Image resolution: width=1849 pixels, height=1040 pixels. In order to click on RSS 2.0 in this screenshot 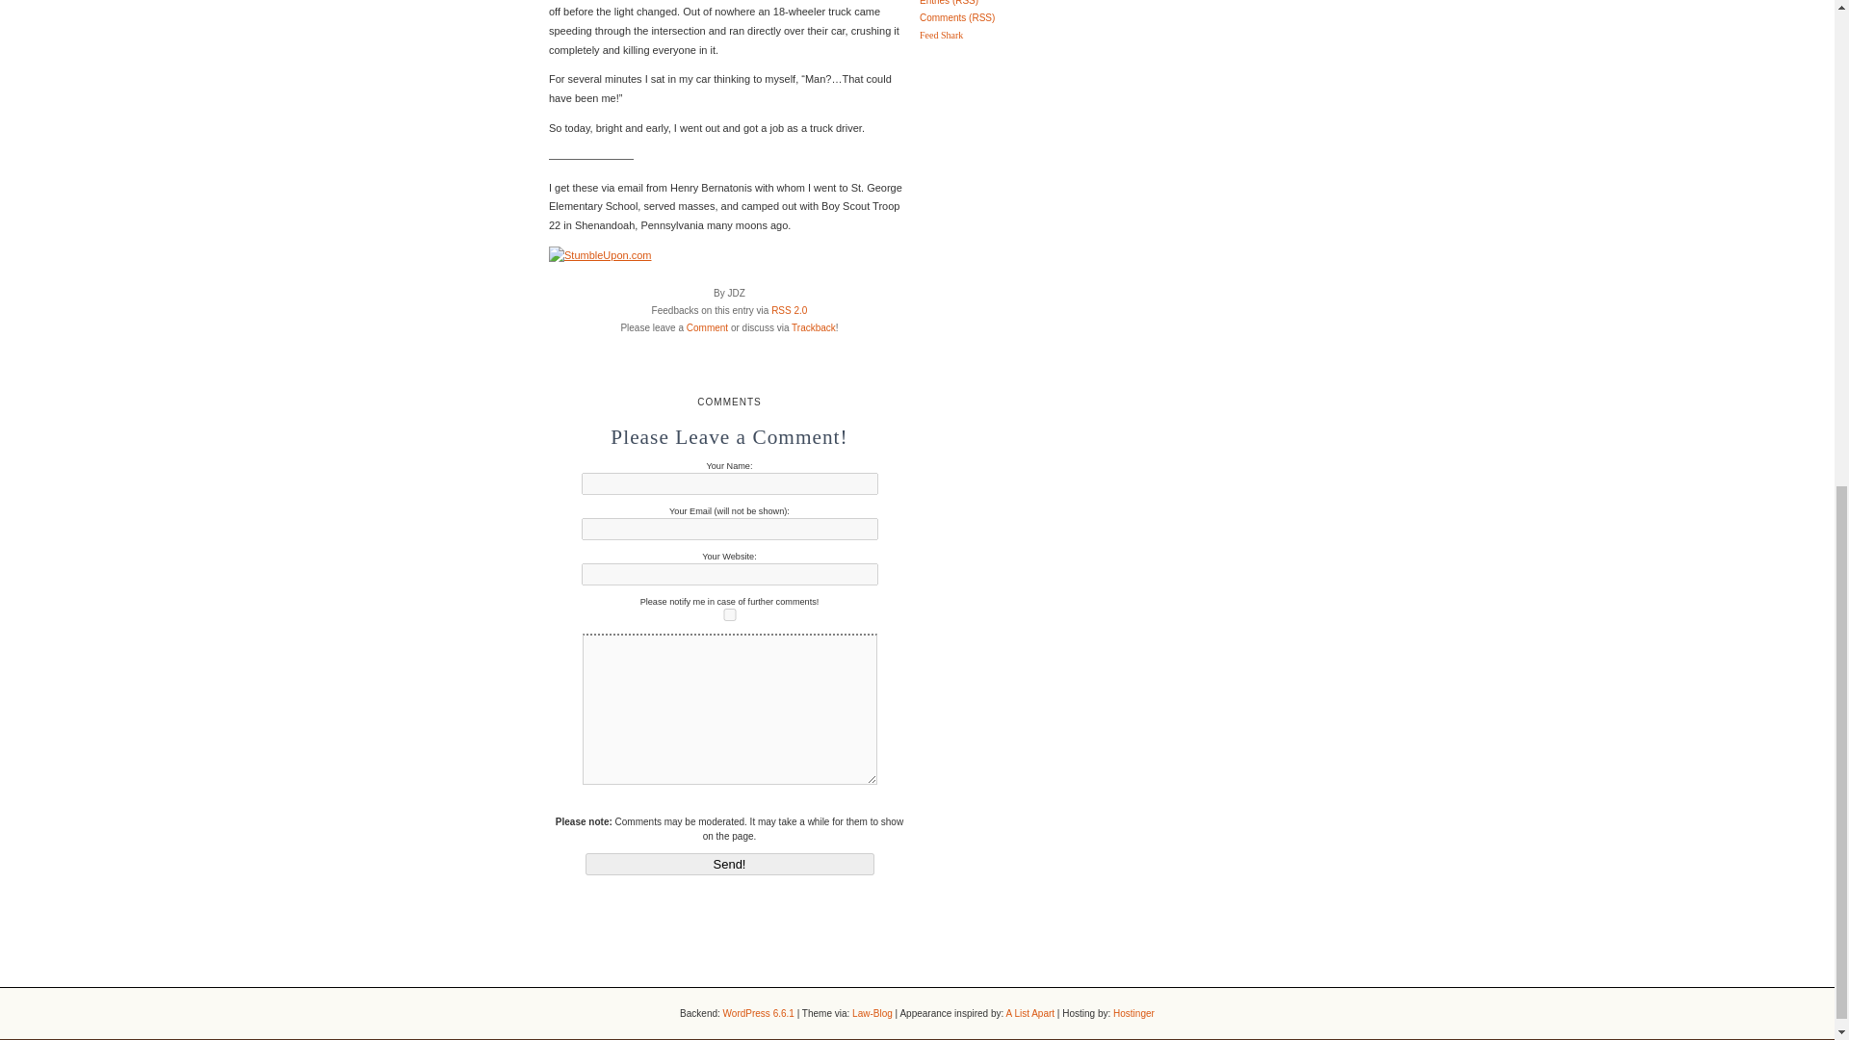, I will do `click(788, 310)`.